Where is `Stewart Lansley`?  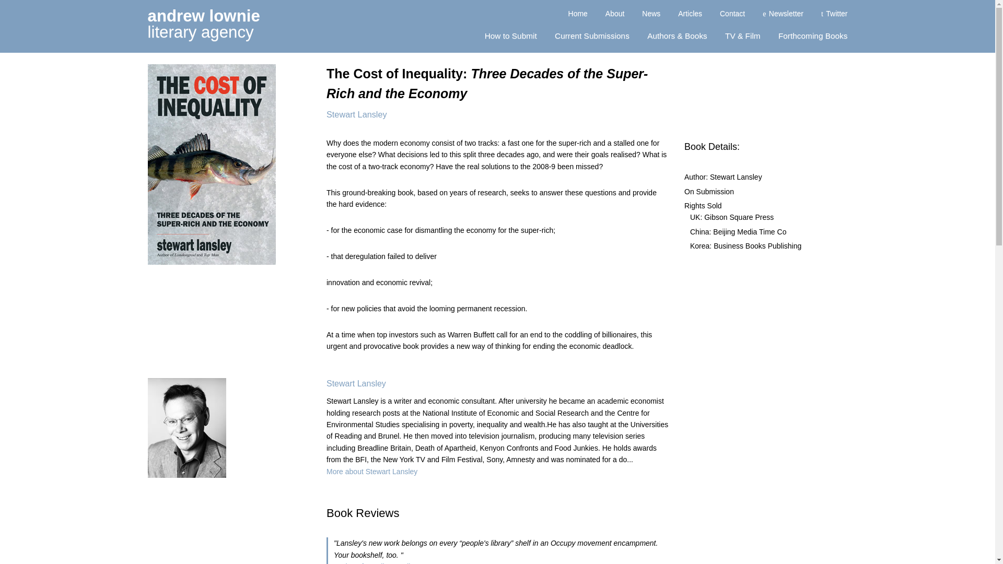
Stewart Lansley is located at coordinates (651, 15).